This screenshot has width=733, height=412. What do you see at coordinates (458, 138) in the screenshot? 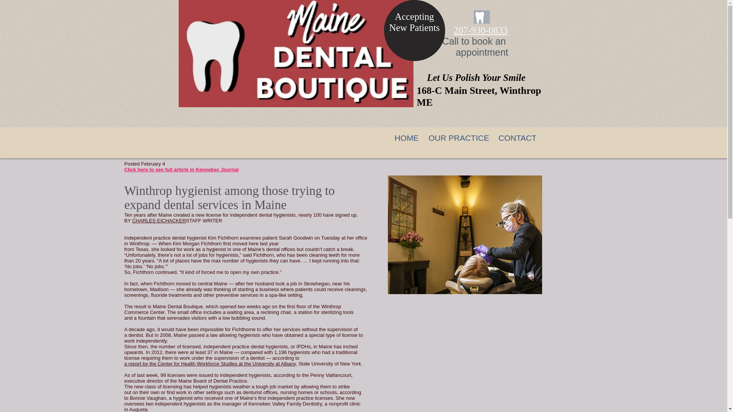
I see `OUR PRACTICE` at bounding box center [458, 138].